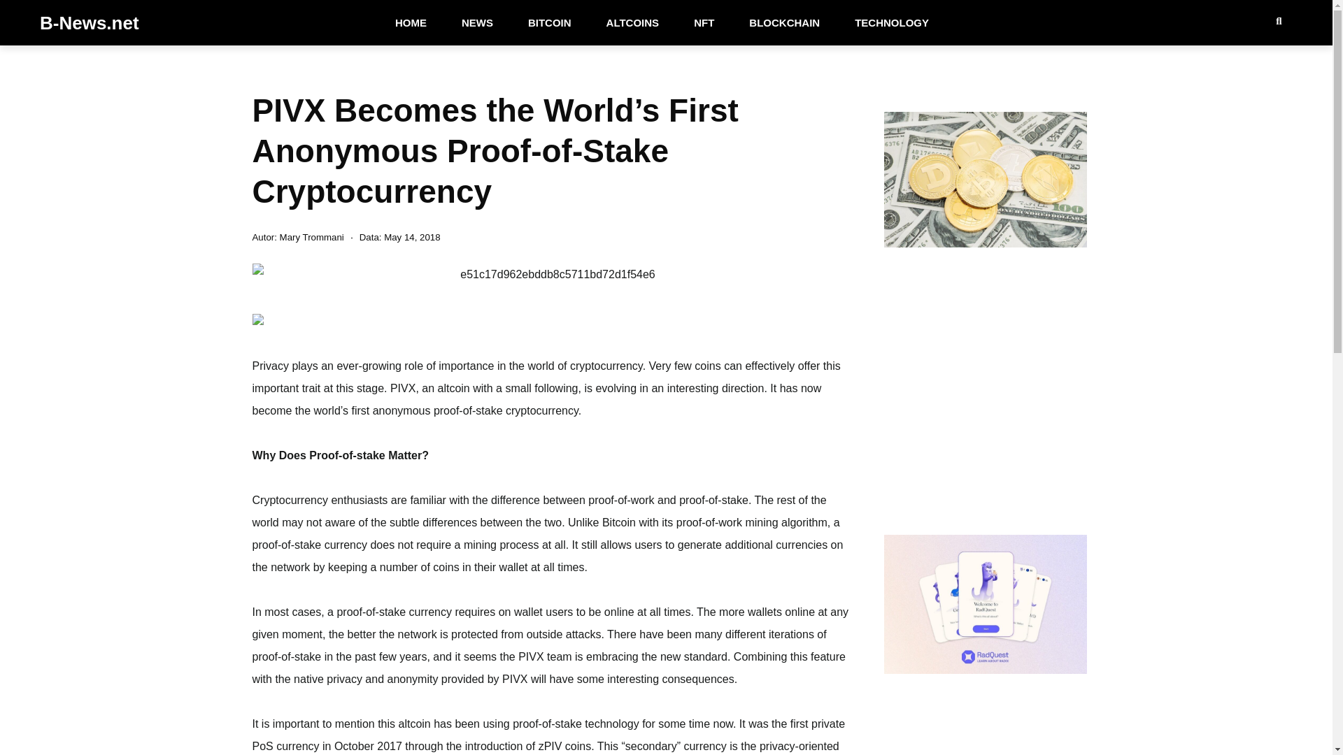 The height and width of the screenshot is (755, 1343). What do you see at coordinates (90, 22) in the screenshot?
I see `B-News.net` at bounding box center [90, 22].